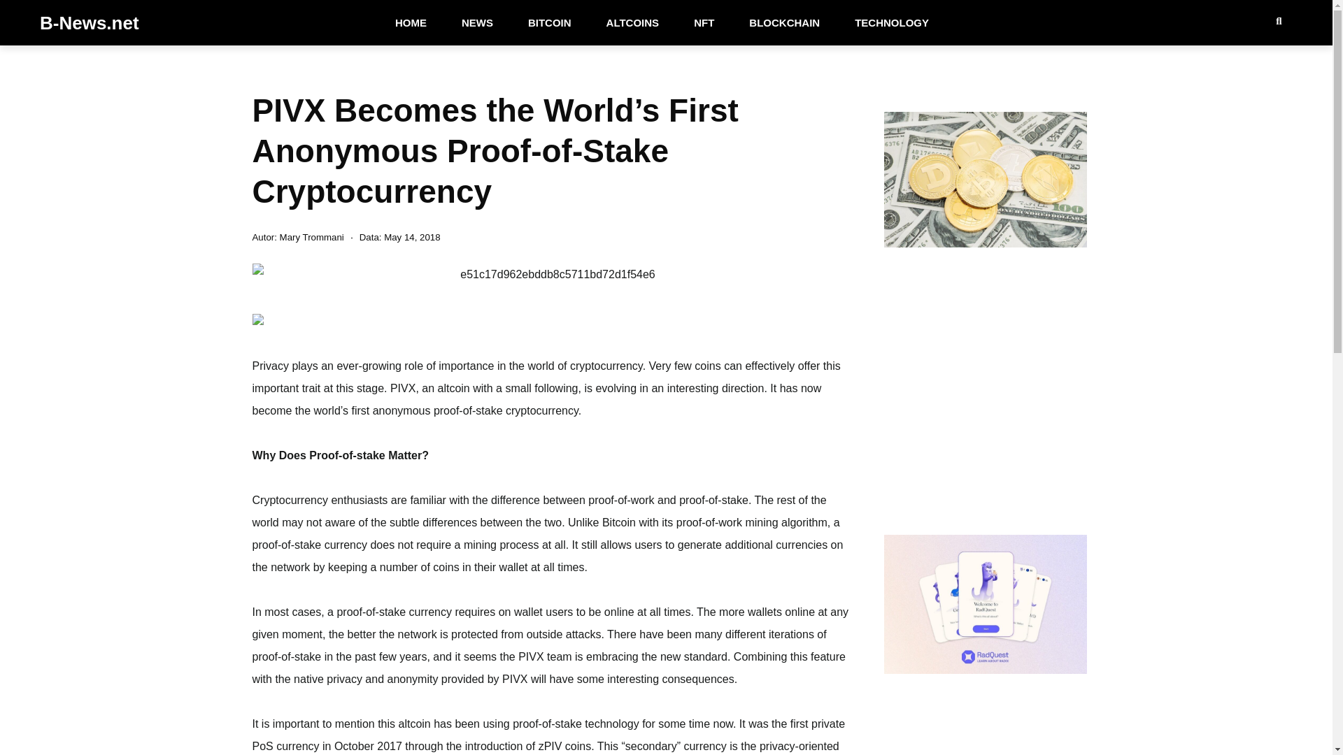 The height and width of the screenshot is (755, 1343). What do you see at coordinates (90, 22) in the screenshot?
I see `B-News.net` at bounding box center [90, 22].